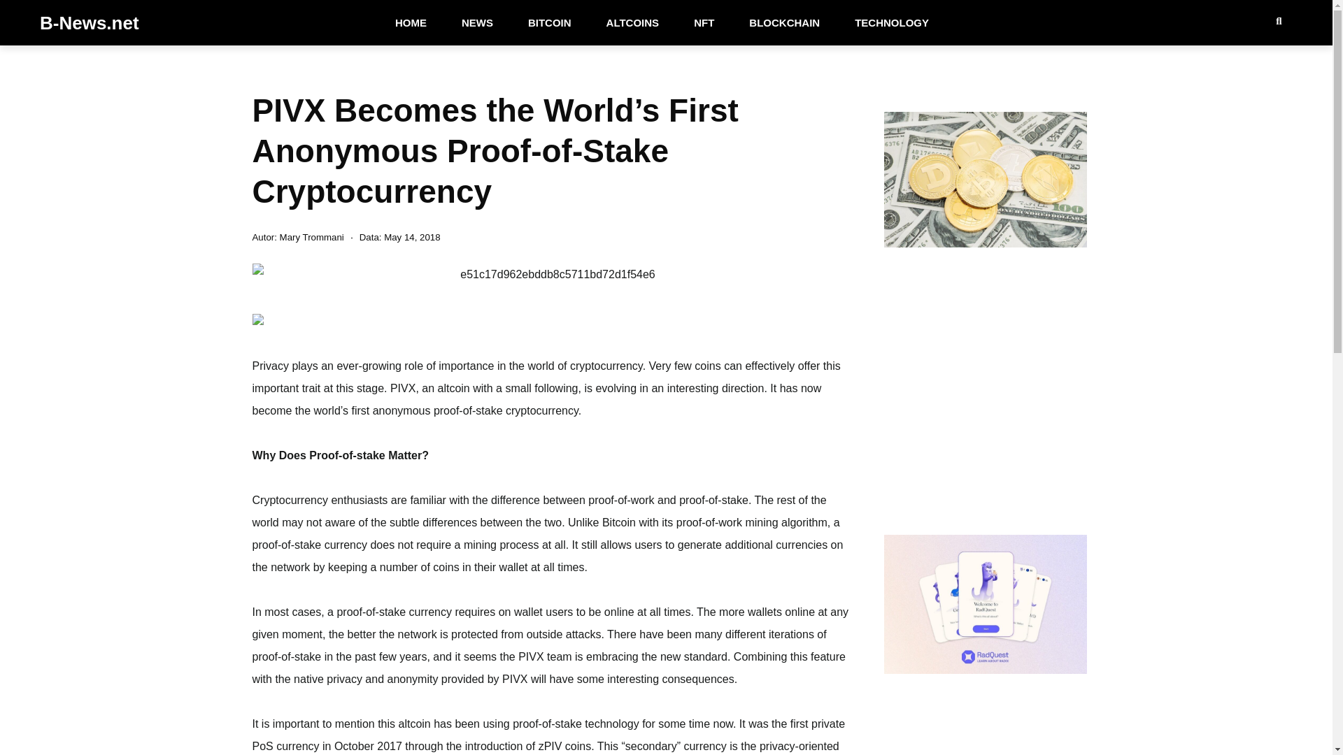 The height and width of the screenshot is (755, 1343). What do you see at coordinates (90, 22) in the screenshot?
I see `B-News.net` at bounding box center [90, 22].